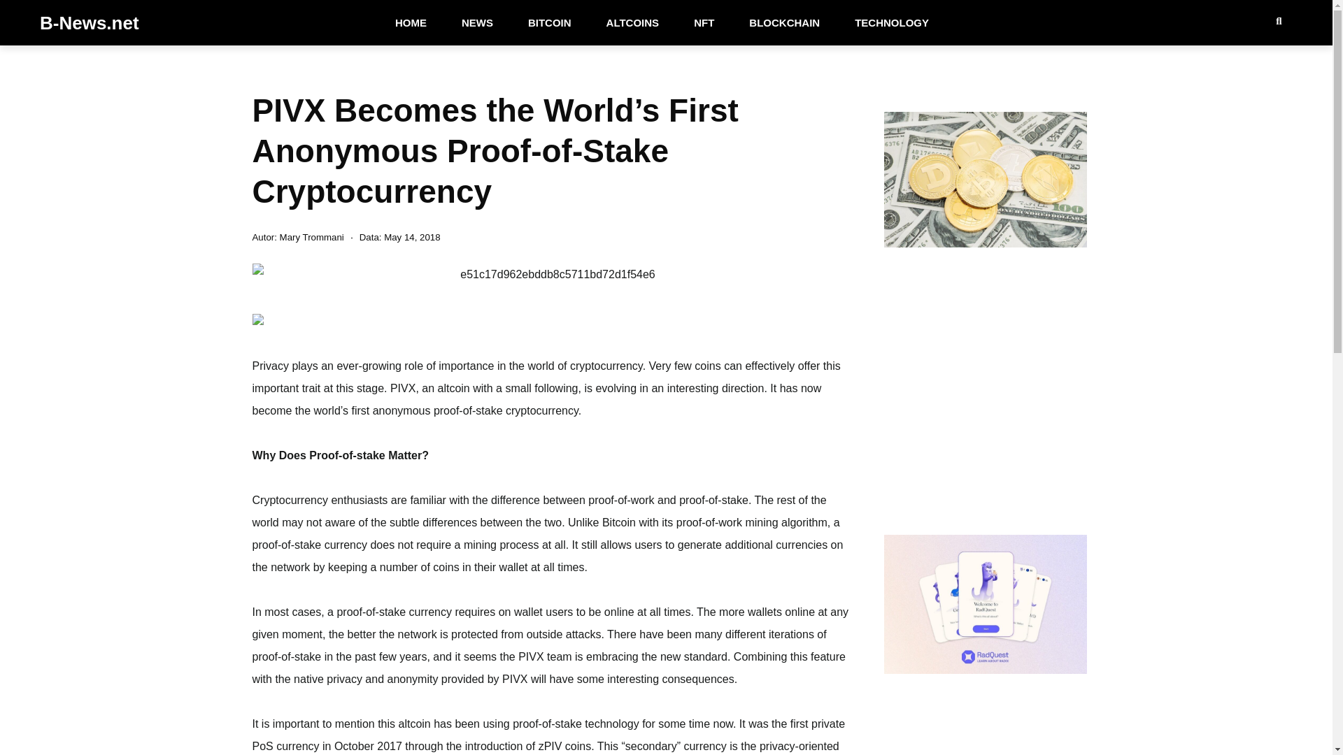 The height and width of the screenshot is (755, 1343). What do you see at coordinates (90, 22) in the screenshot?
I see `B-News.net` at bounding box center [90, 22].